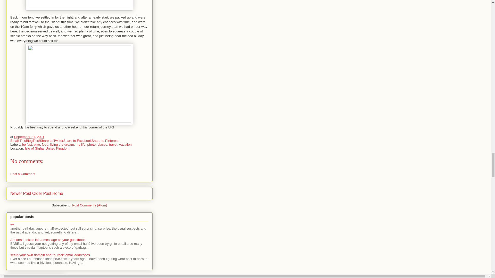 The height and width of the screenshot is (278, 495). What do you see at coordinates (58, 194) in the screenshot?
I see `Home` at bounding box center [58, 194].